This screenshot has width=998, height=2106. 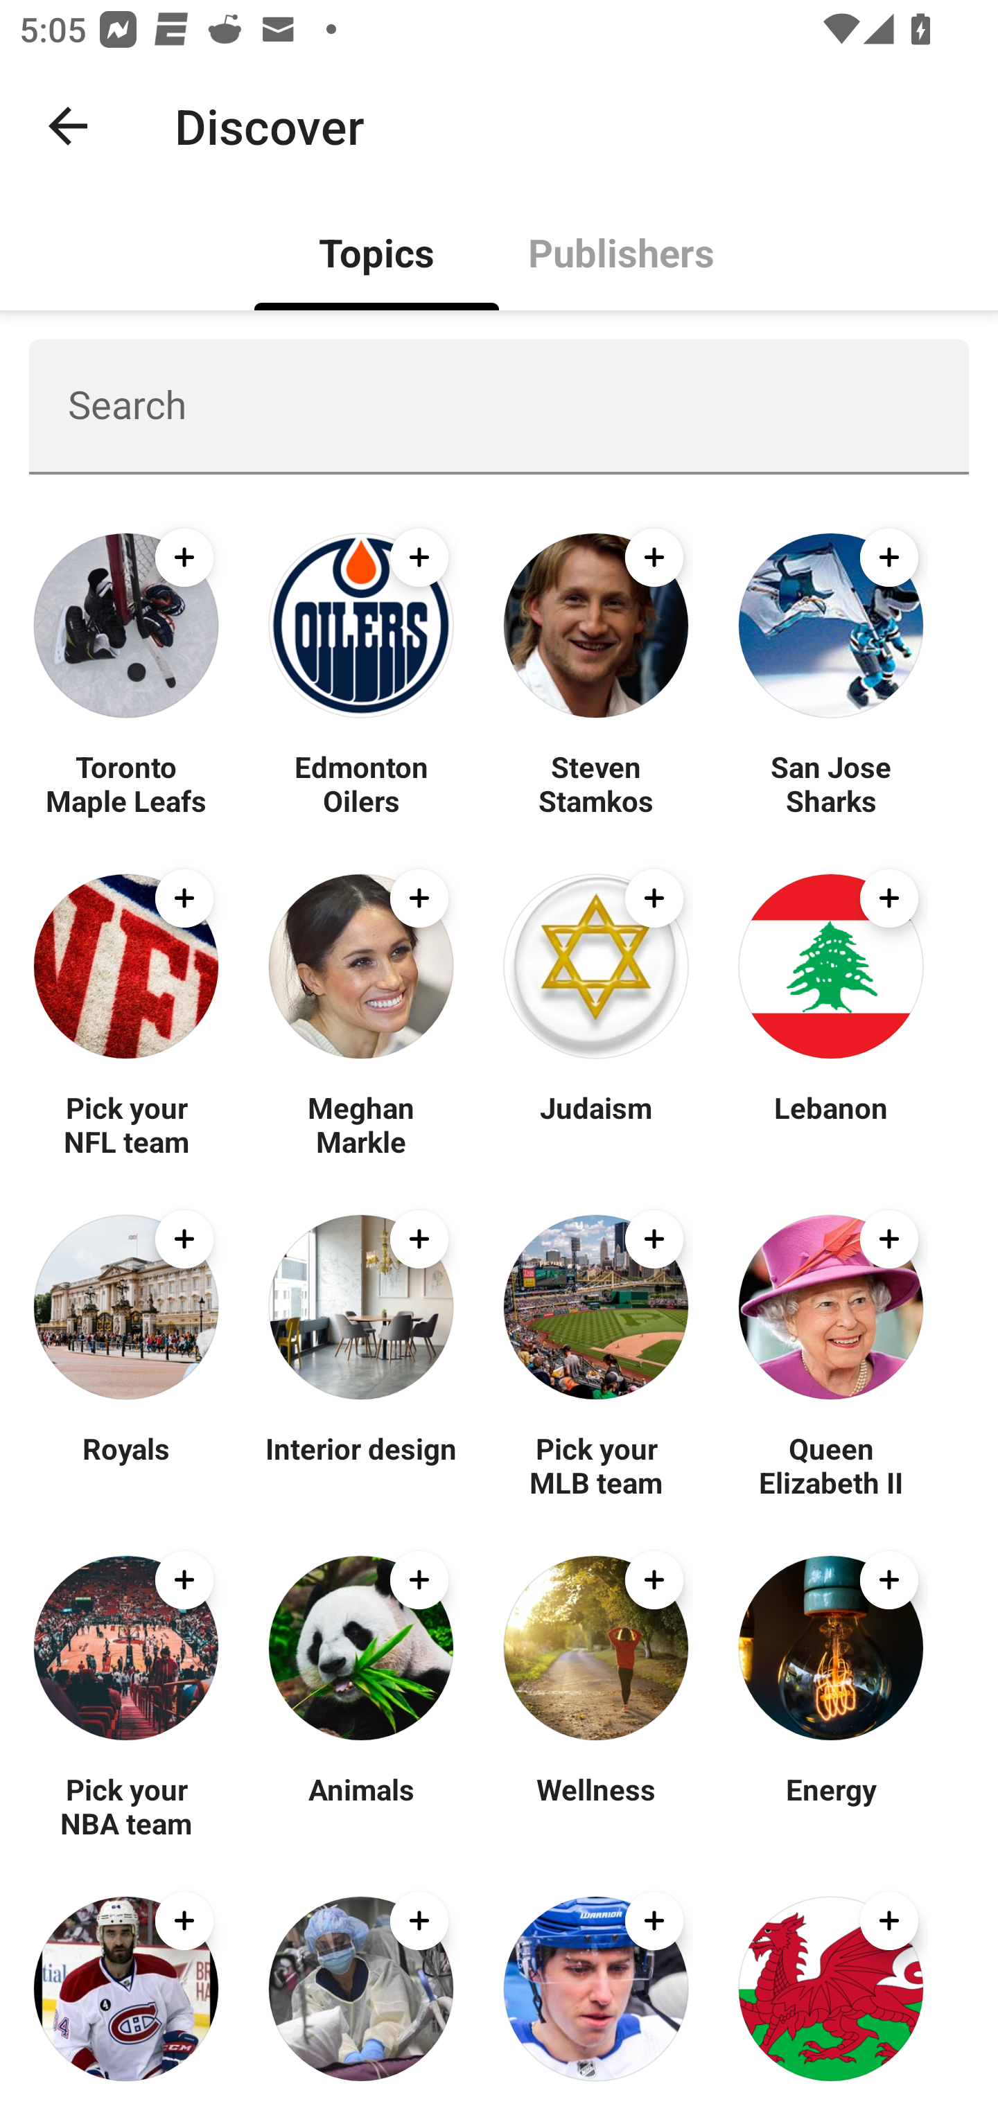 What do you see at coordinates (596, 1465) in the screenshot?
I see `Pick your MLB team` at bounding box center [596, 1465].